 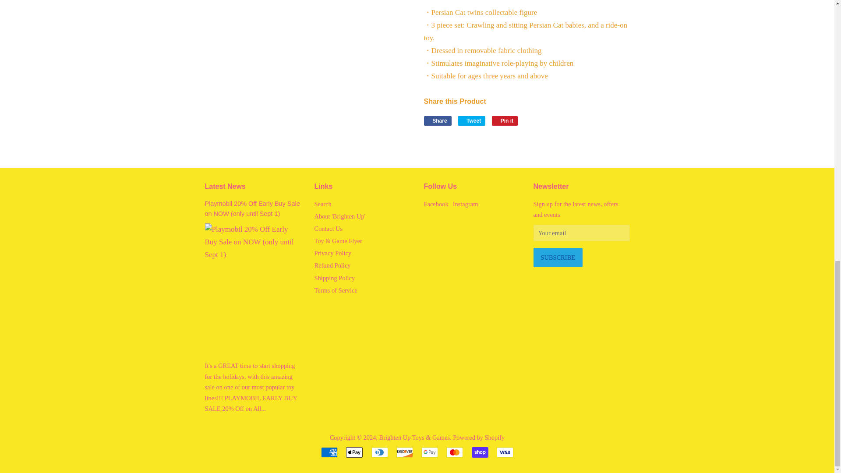 What do you see at coordinates (379, 452) in the screenshot?
I see `Diners Club` at bounding box center [379, 452].